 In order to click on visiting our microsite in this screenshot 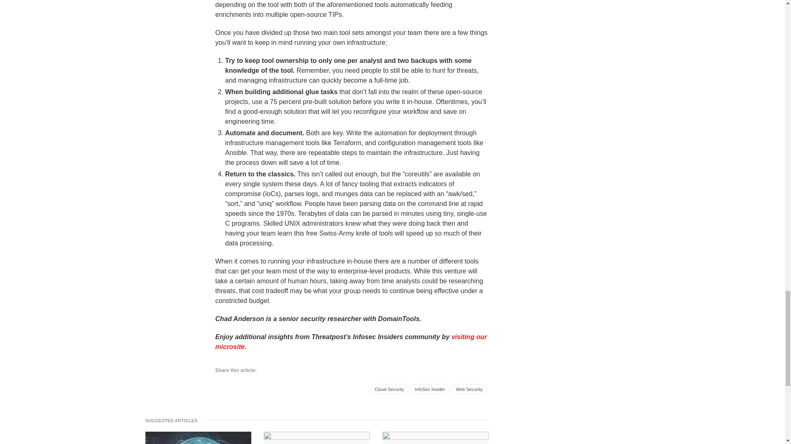, I will do `click(351, 342)`.